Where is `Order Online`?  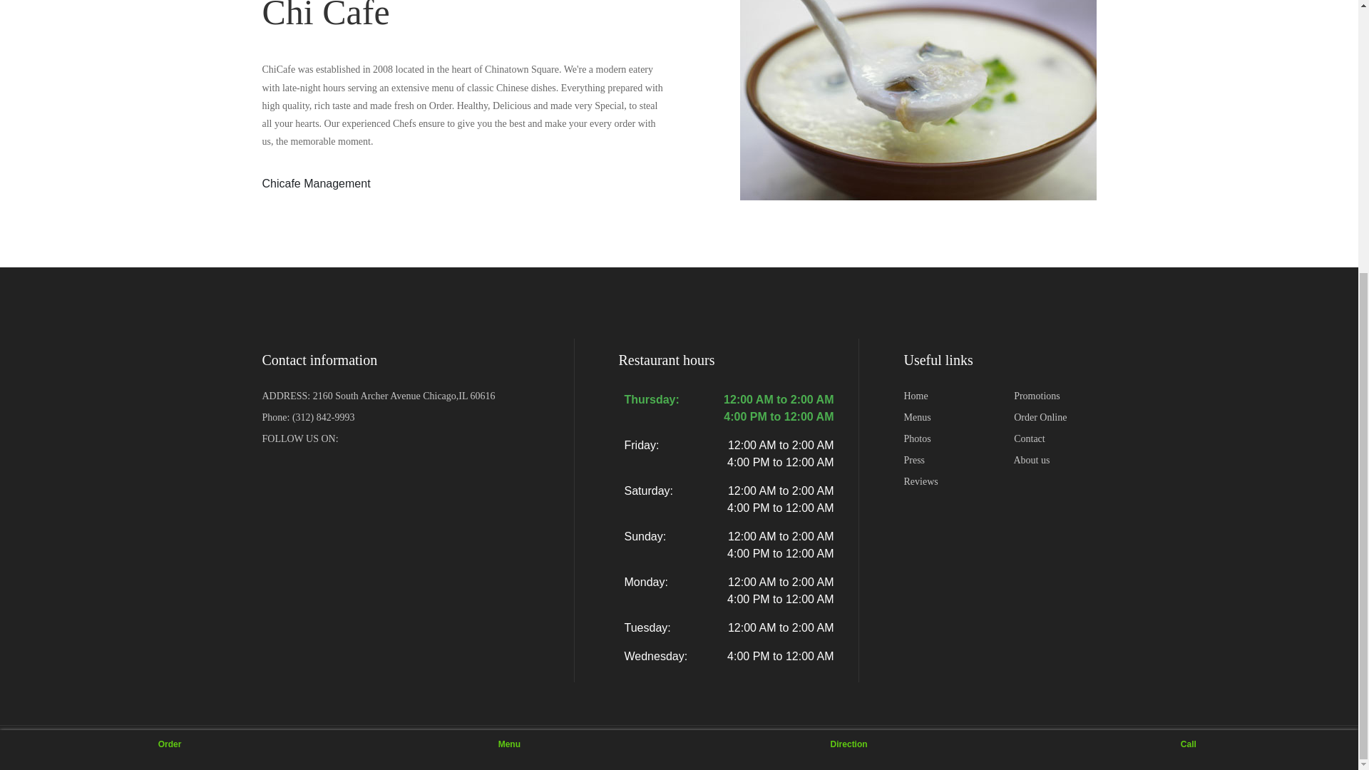 Order Online is located at coordinates (1040, 416).